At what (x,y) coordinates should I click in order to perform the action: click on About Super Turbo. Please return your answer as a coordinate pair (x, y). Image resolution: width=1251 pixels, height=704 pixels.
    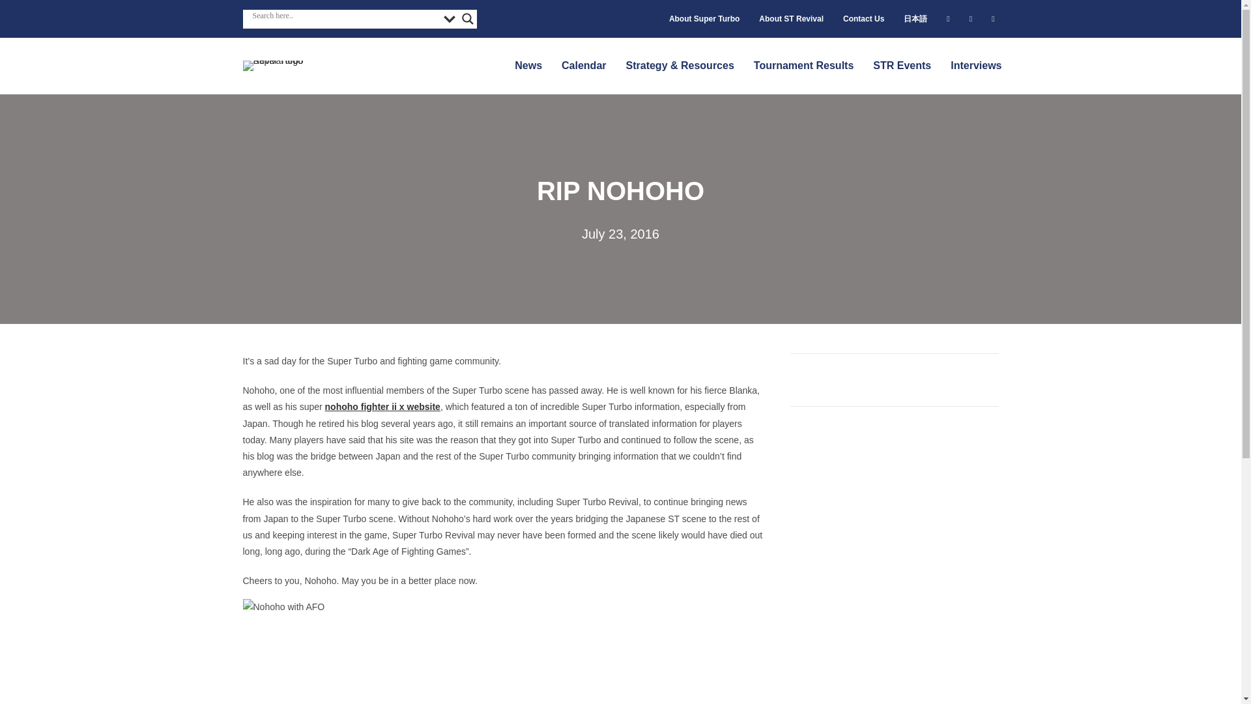
    Looking at the image, I should click on (704, 18).